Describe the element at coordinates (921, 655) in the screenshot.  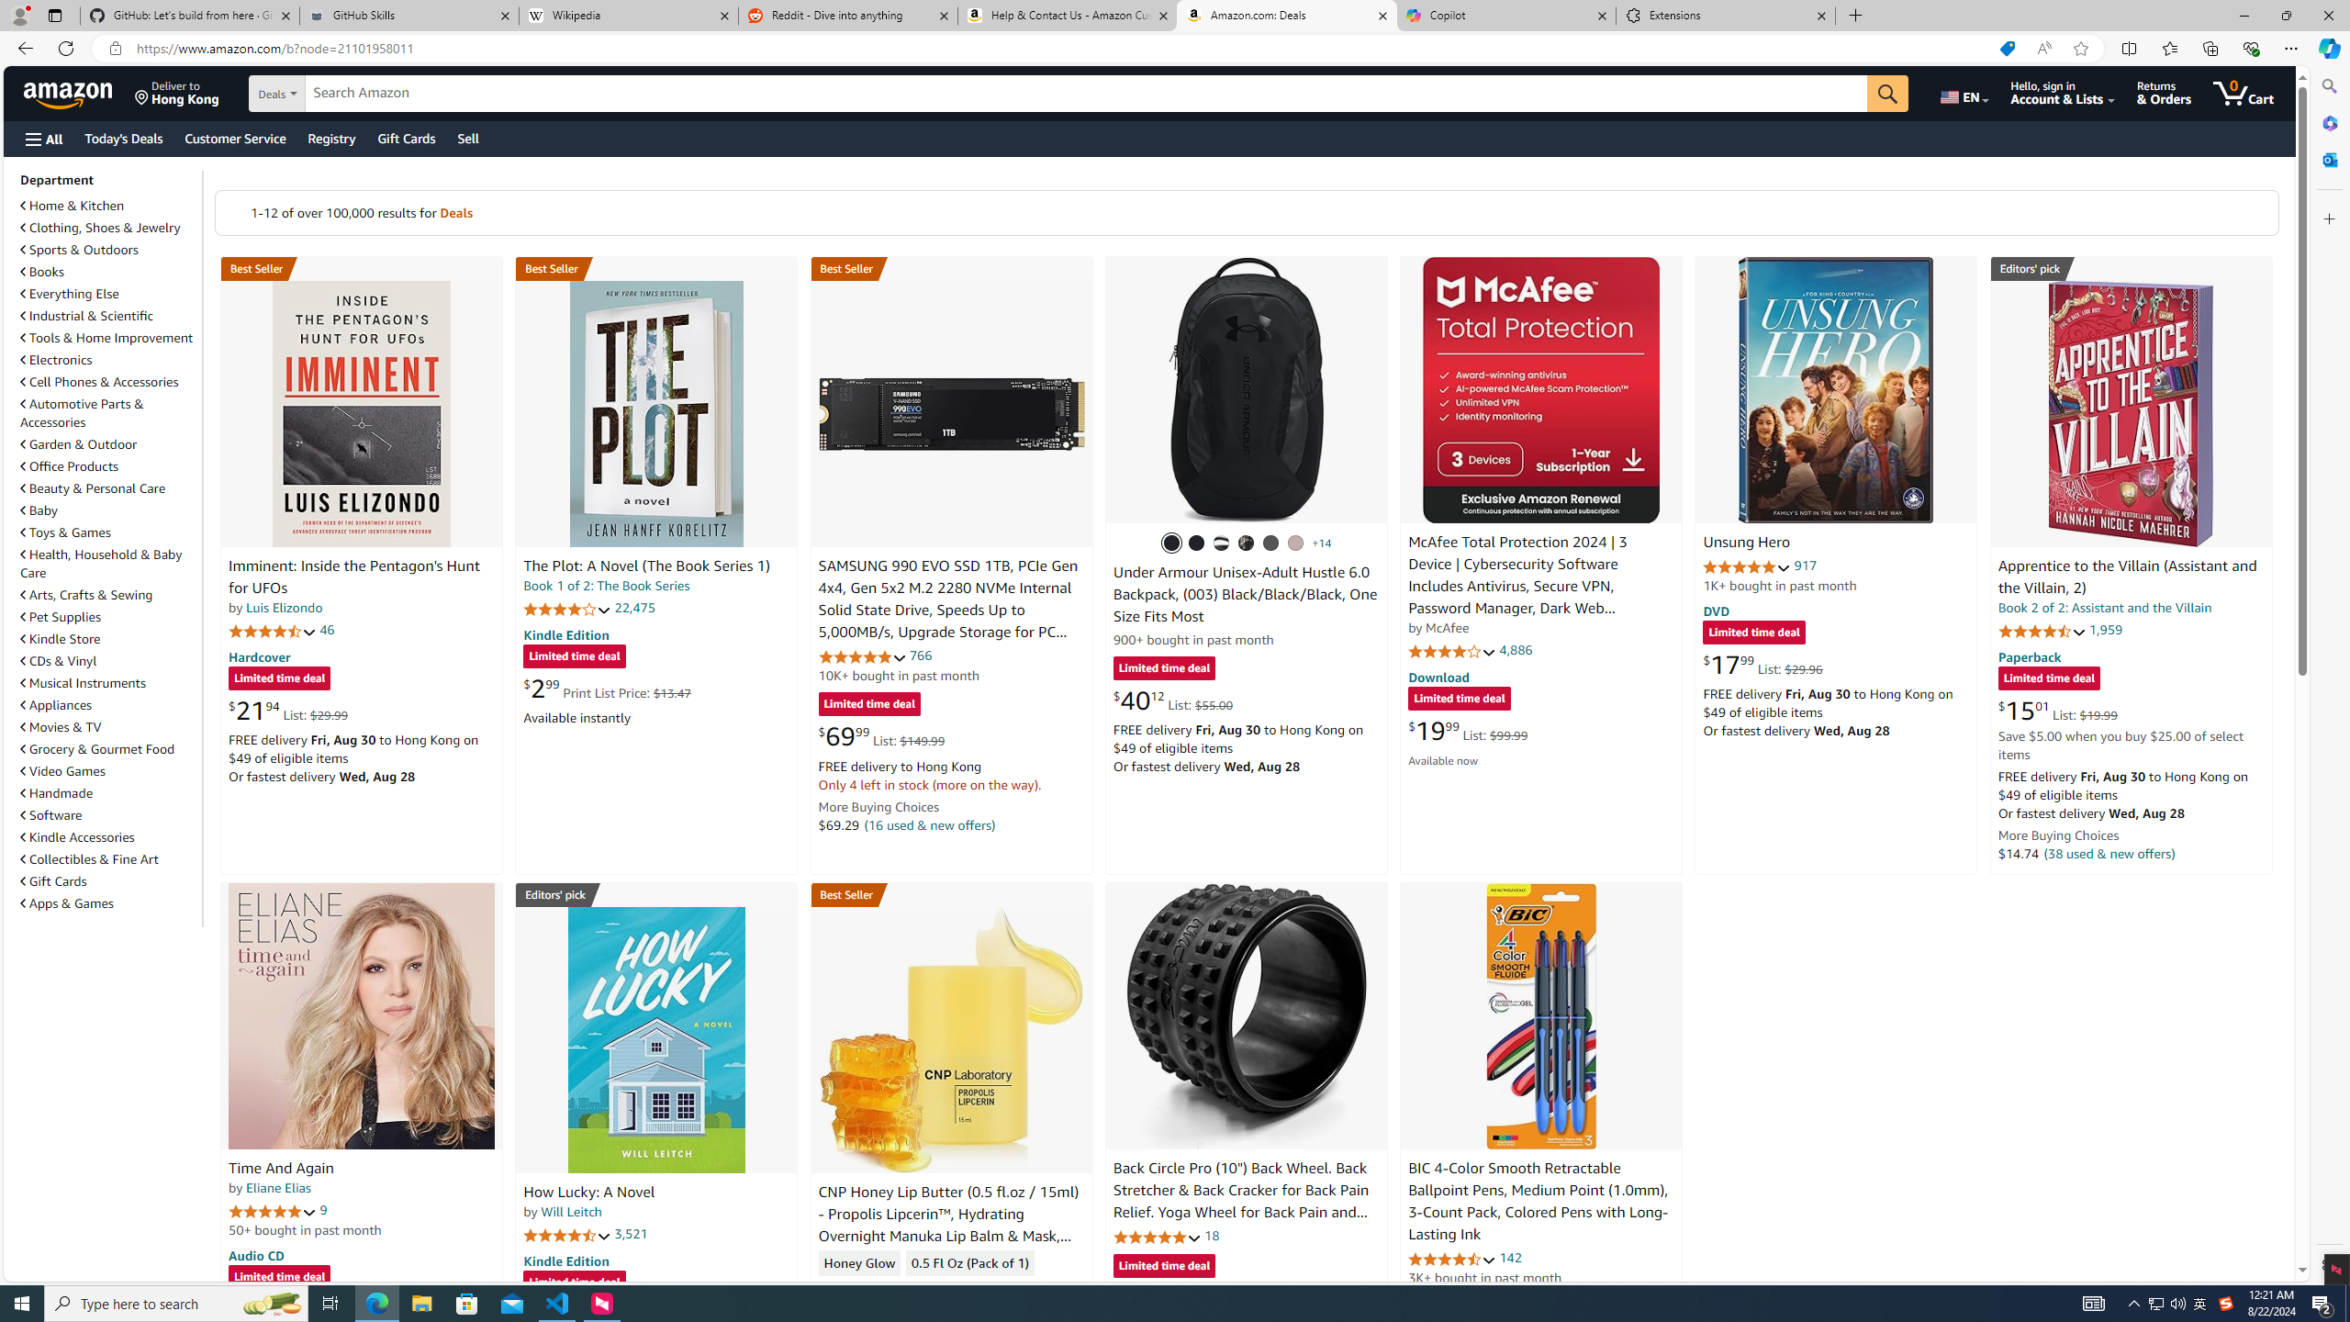
I see `766` at that location.